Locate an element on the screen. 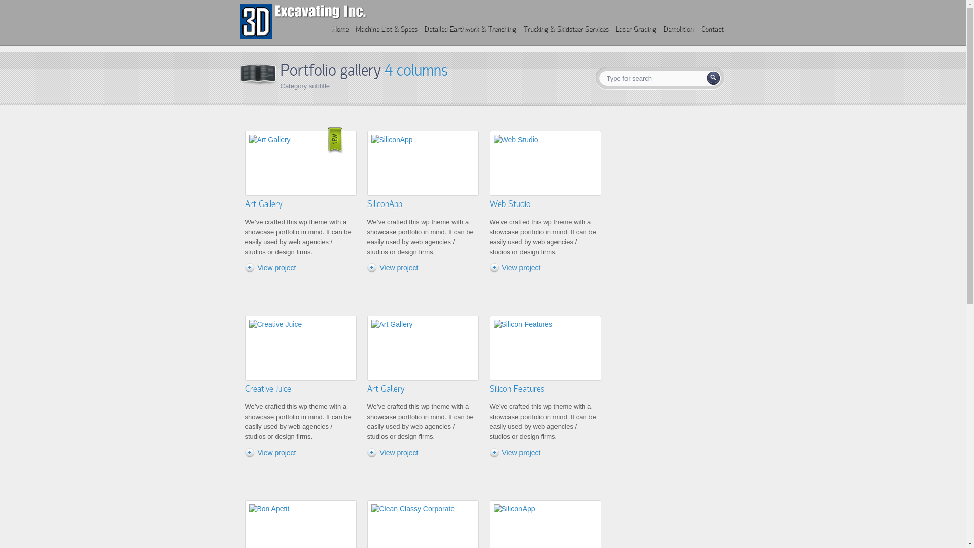 Image resolution: width=974 pixels, height=548 pixels. Machine List & Specs is located at coordinates (386, 29).